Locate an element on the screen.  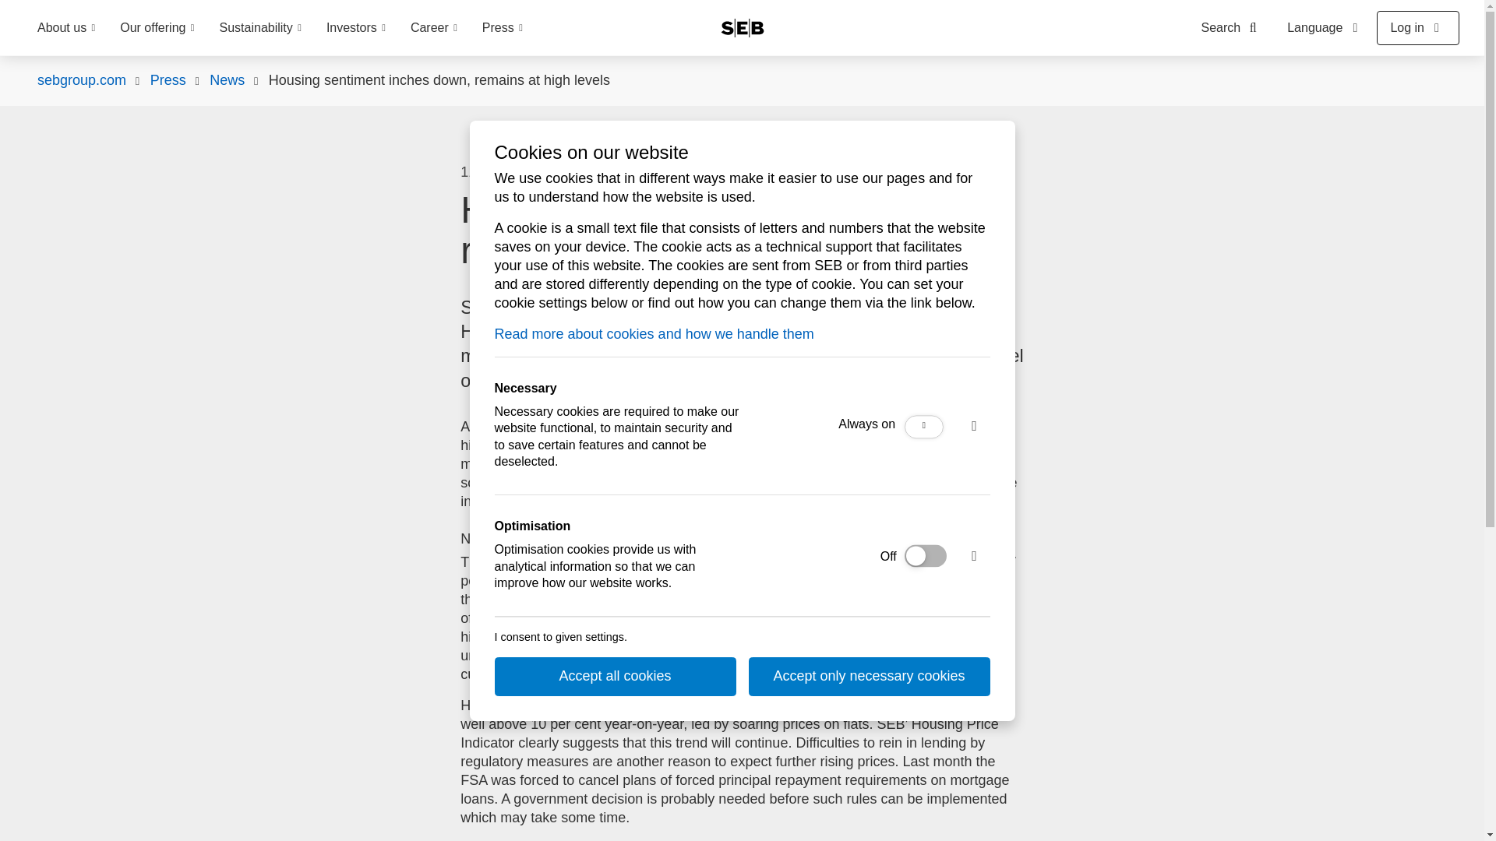
Search is located at coordinates (1233, 28).